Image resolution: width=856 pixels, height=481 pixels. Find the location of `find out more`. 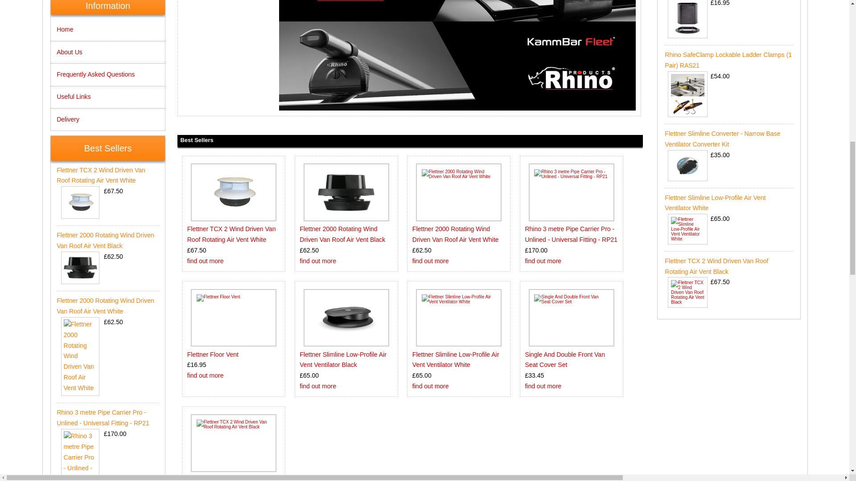

find out more is located at coordinates (205, 261).